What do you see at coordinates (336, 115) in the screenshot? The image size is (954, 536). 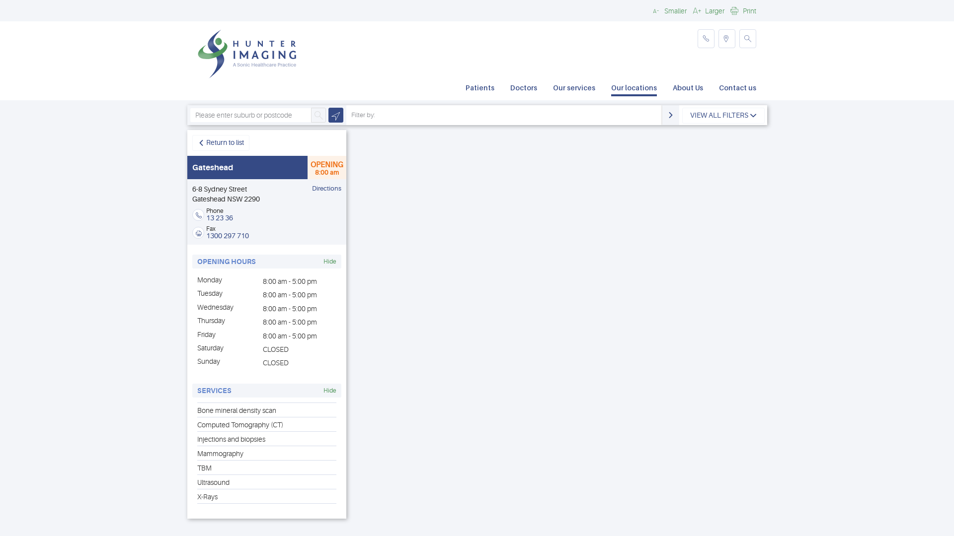 I see `Use current location` at bounding box center [336, 115].